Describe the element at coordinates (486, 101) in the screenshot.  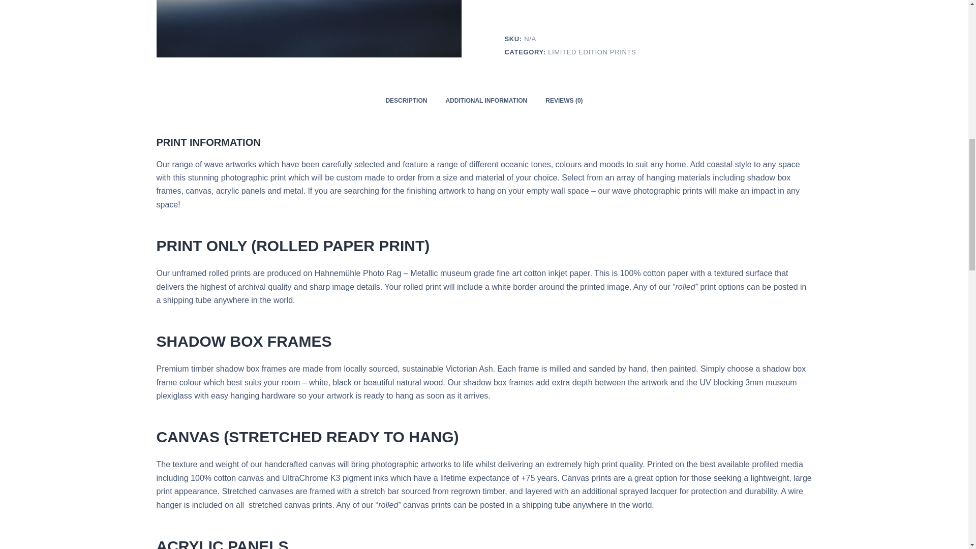
I see `ADDITIONAL INFORMATION` at that location.